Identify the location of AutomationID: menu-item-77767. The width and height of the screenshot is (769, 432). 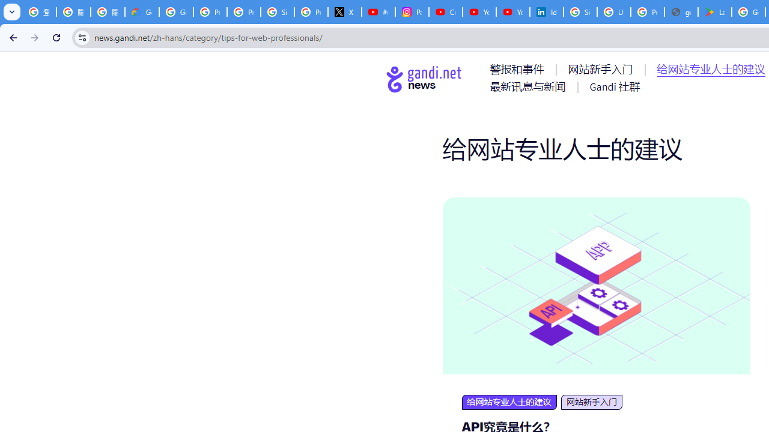
(614, 86).